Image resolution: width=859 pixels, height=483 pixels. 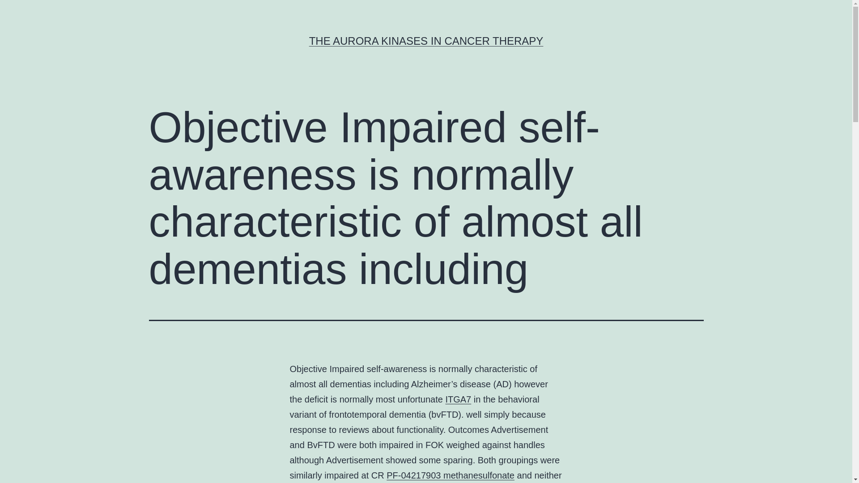 What do you see at coordinates (458, 399) in the screenshot?
I see `ITGA7` at bounding box center [458, 399].